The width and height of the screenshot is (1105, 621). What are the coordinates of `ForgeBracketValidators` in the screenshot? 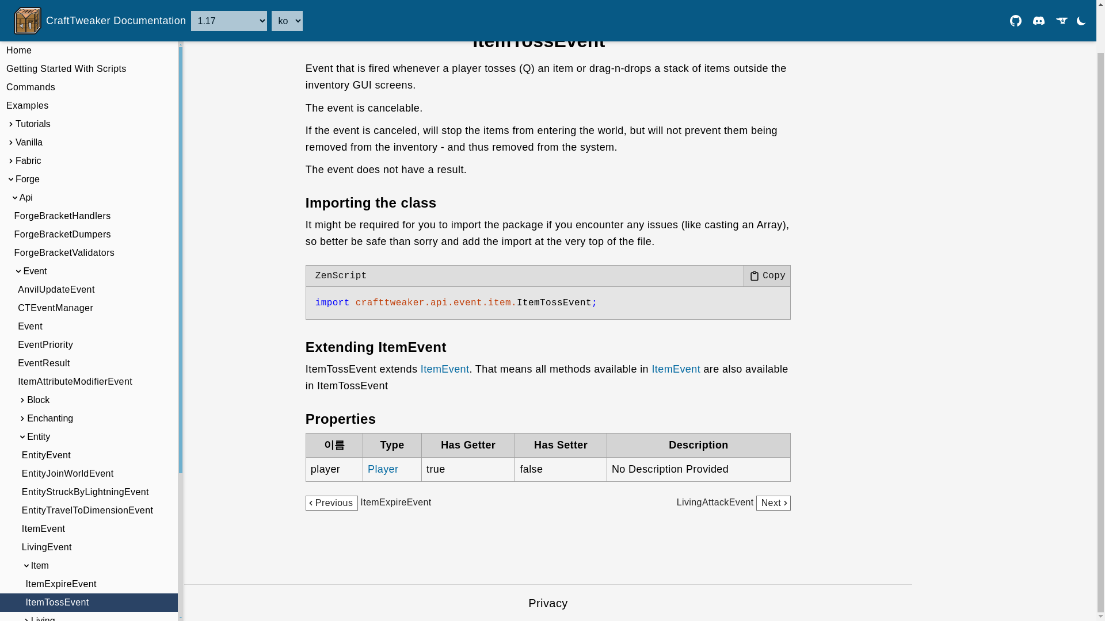 It's located at (89, 204).